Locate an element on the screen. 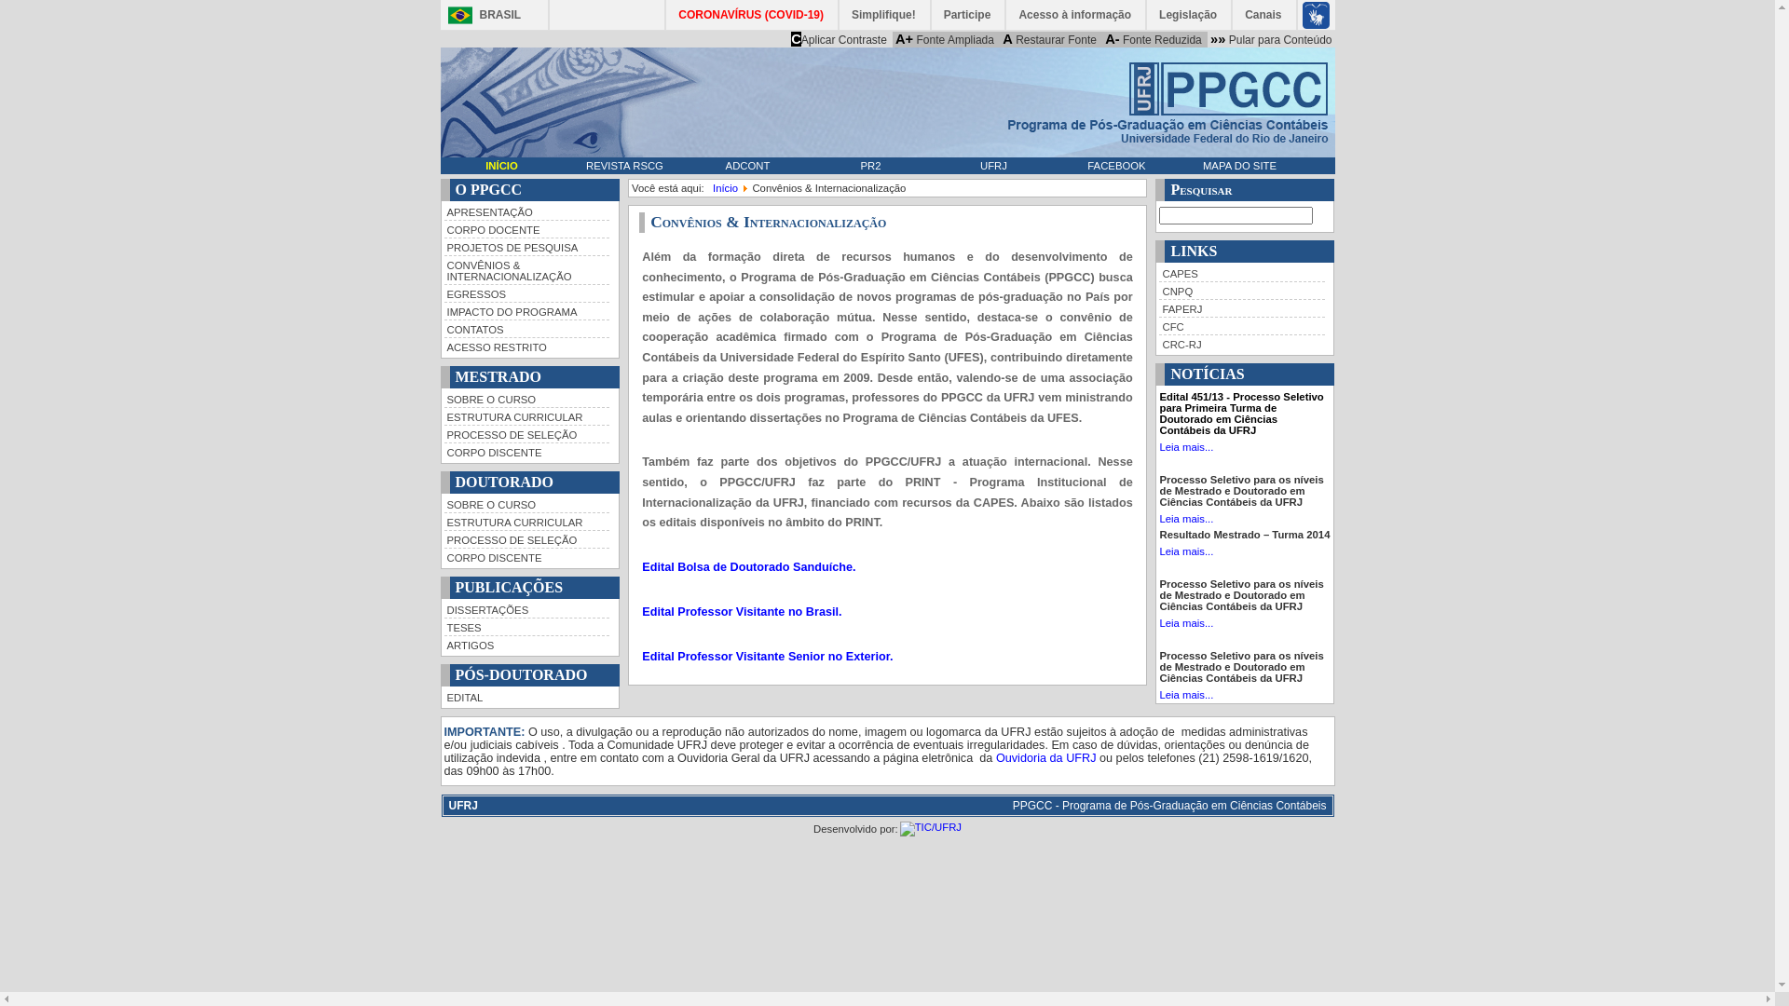  Leia mais... is located at coordinates (1186, 695).